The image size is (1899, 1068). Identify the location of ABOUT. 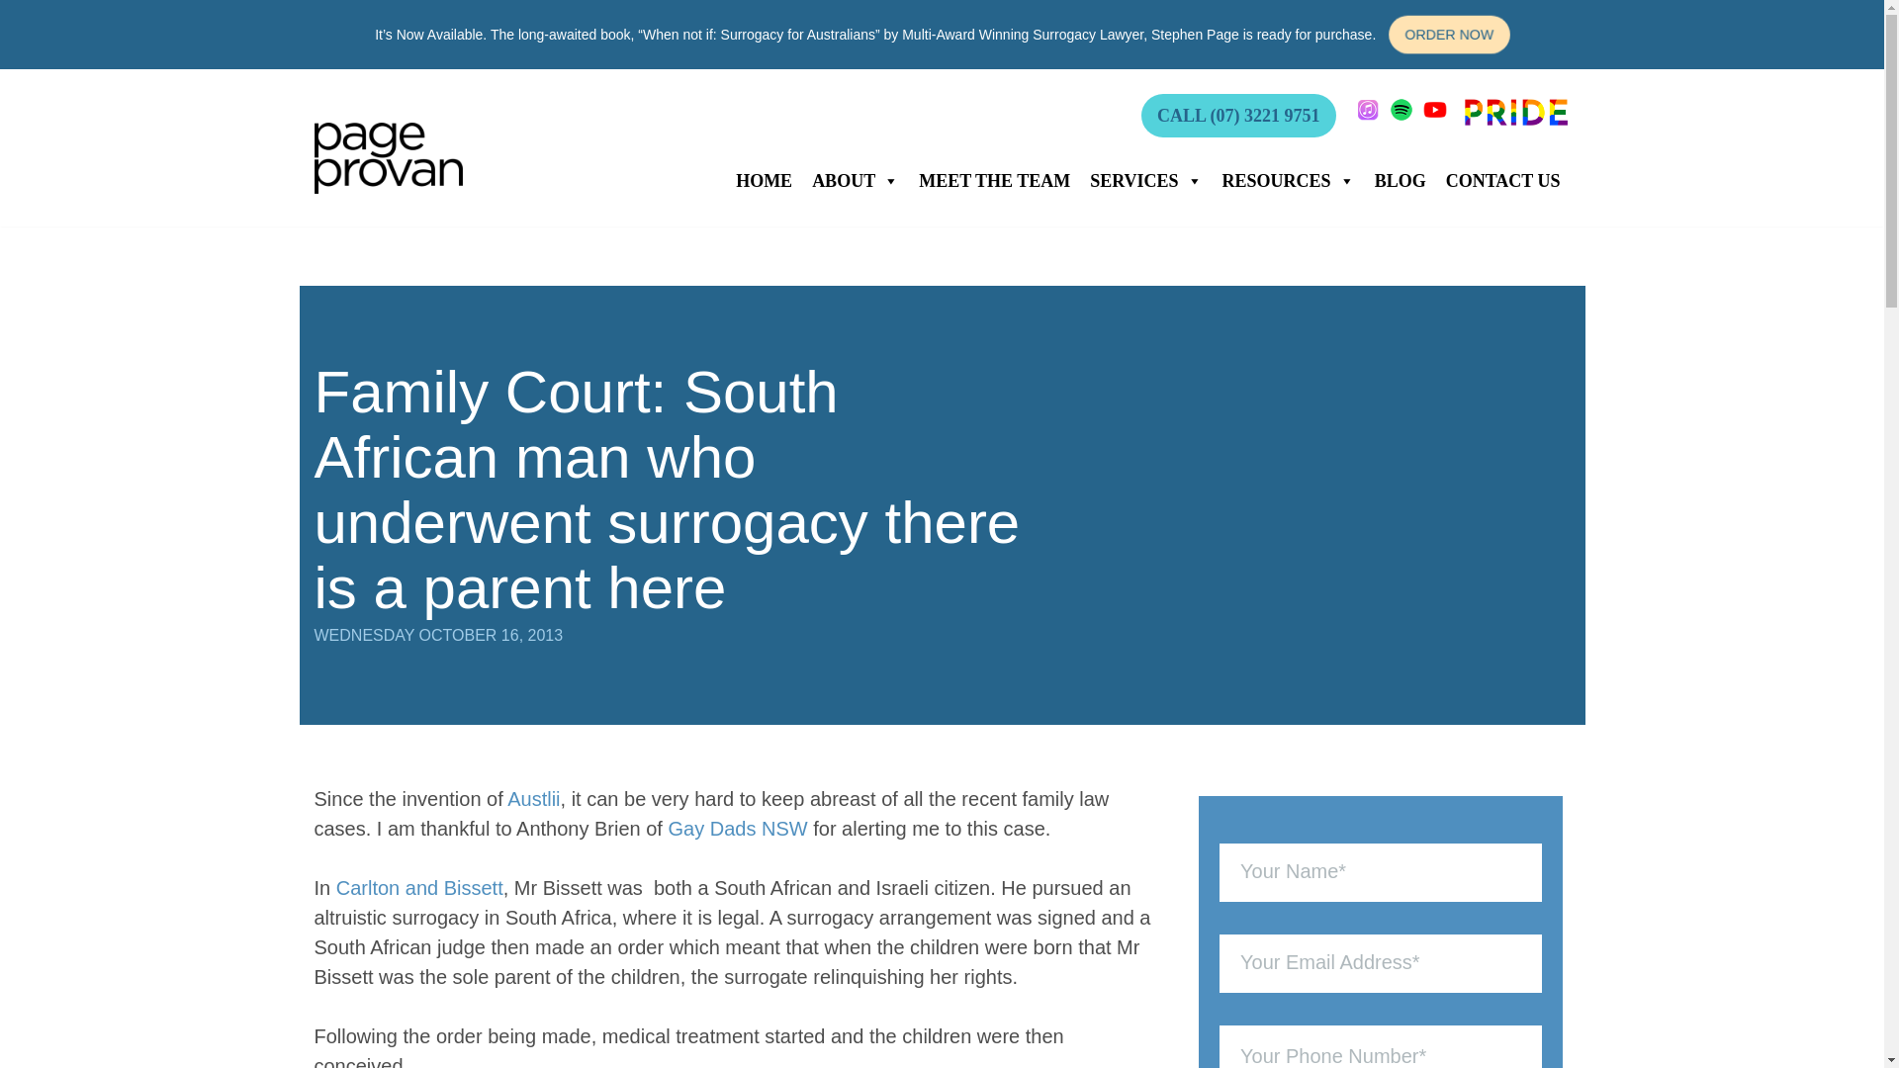
(855, 181).